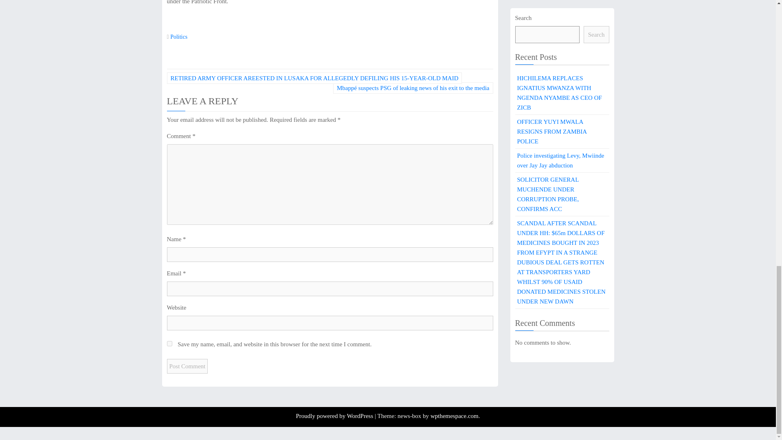 The image size is (782, 440). What do you see at coordinates (187, 366) in the screenshot?
I see `Post Comment` at bounding box center [187, 366].